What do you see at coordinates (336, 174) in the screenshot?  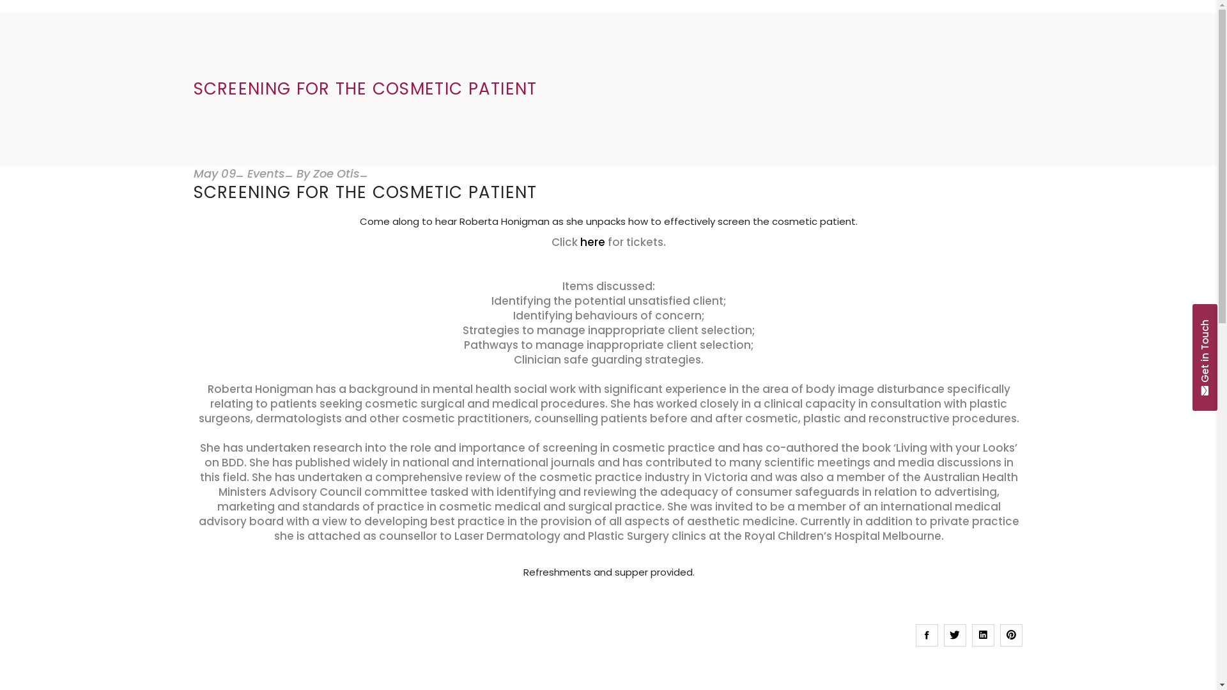 I see `Zoe Otis` at bounding box center [336, 174].